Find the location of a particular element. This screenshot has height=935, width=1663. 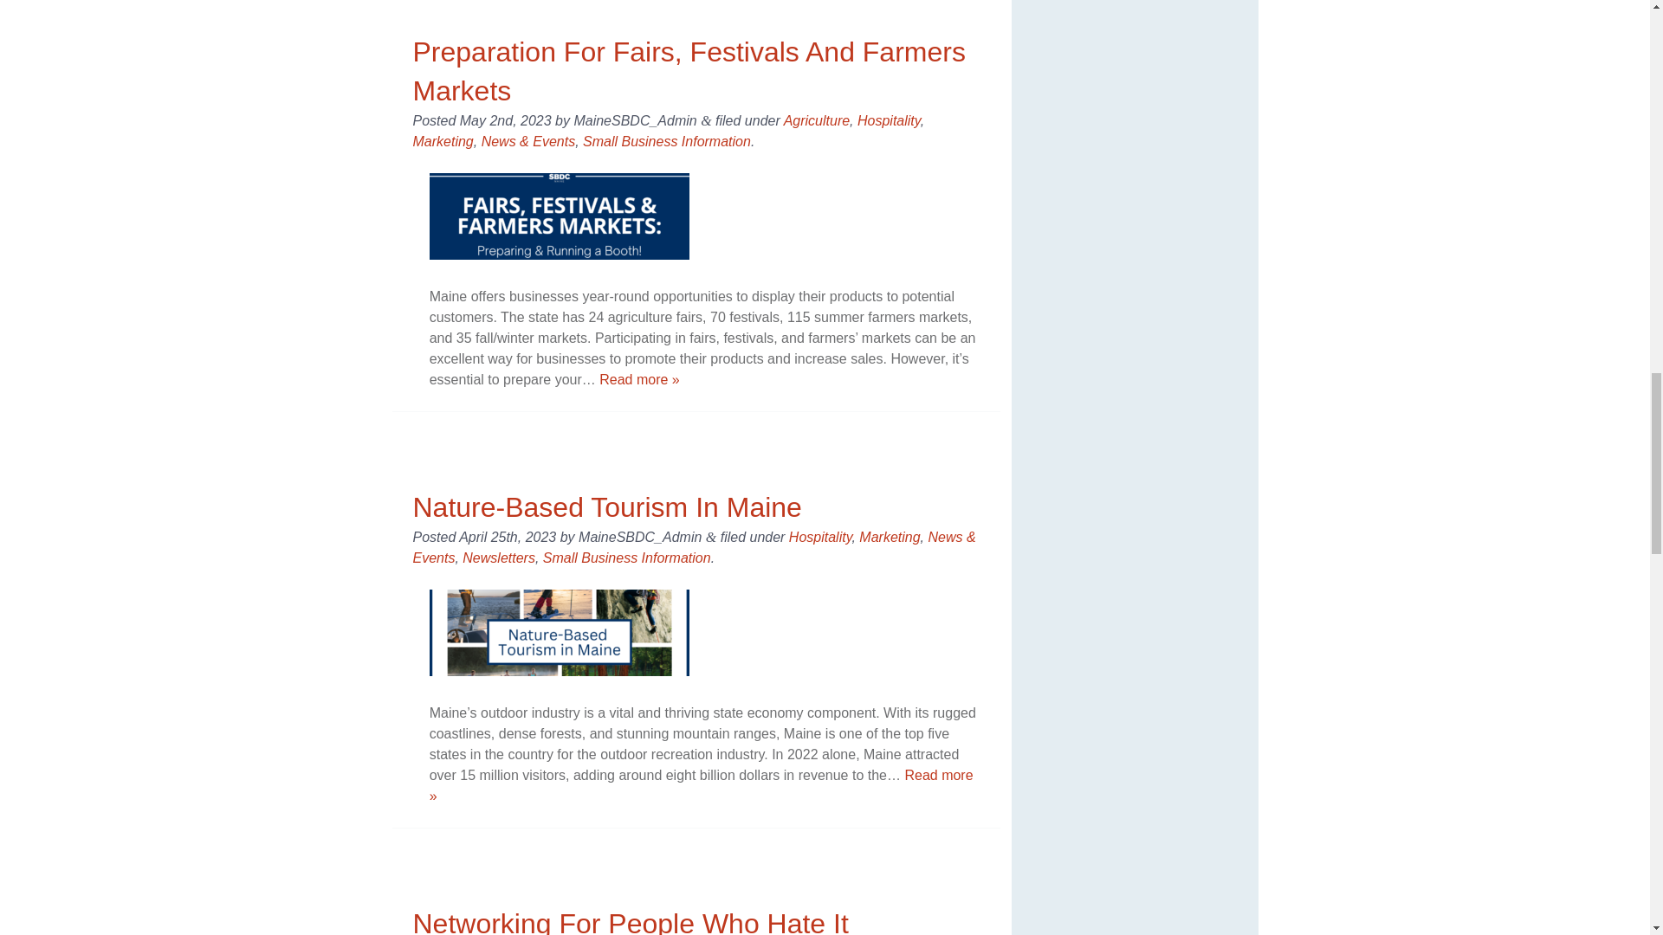

Networking For People Who Hate It is located at coordinates (631, 921).